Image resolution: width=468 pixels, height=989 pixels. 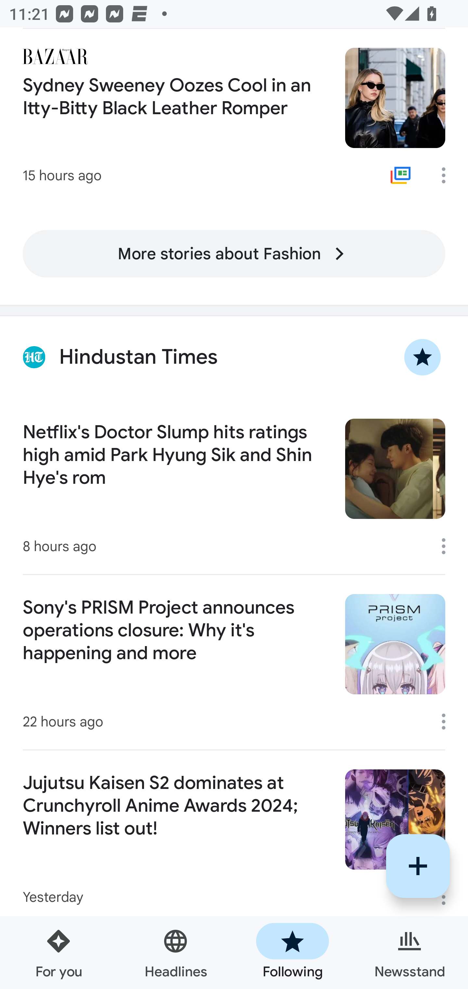 I want to click on More options, so click(x=448, y=546).